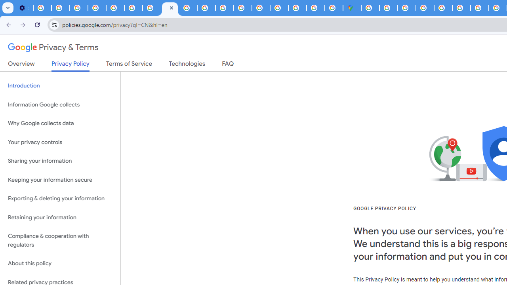 This screenshot has width=507, height=285. I want to click on Google Maps, so click(352, 8).